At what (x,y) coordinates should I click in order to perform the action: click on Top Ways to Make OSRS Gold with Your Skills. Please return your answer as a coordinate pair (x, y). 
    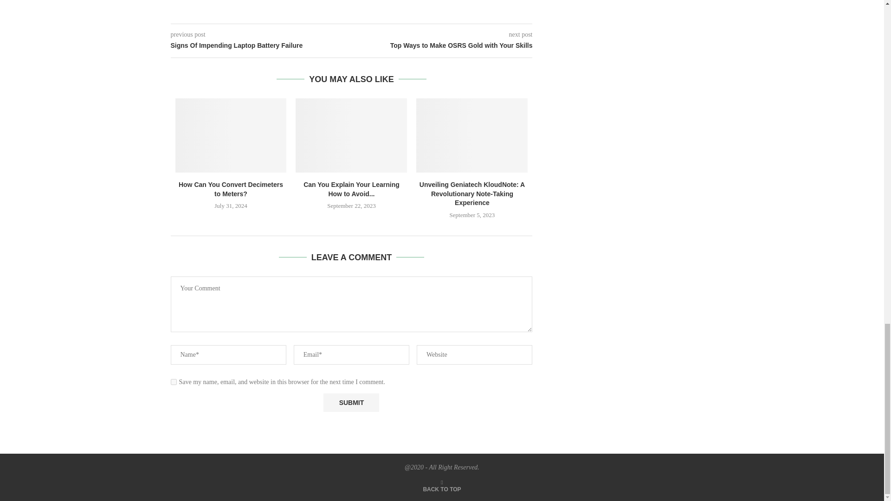
    Looking at the image, I should click on (442, 45).